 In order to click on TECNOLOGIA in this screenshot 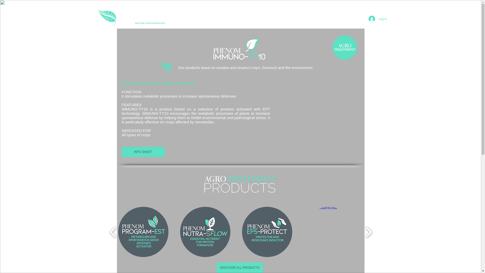, I will do `click(302, 19)`.